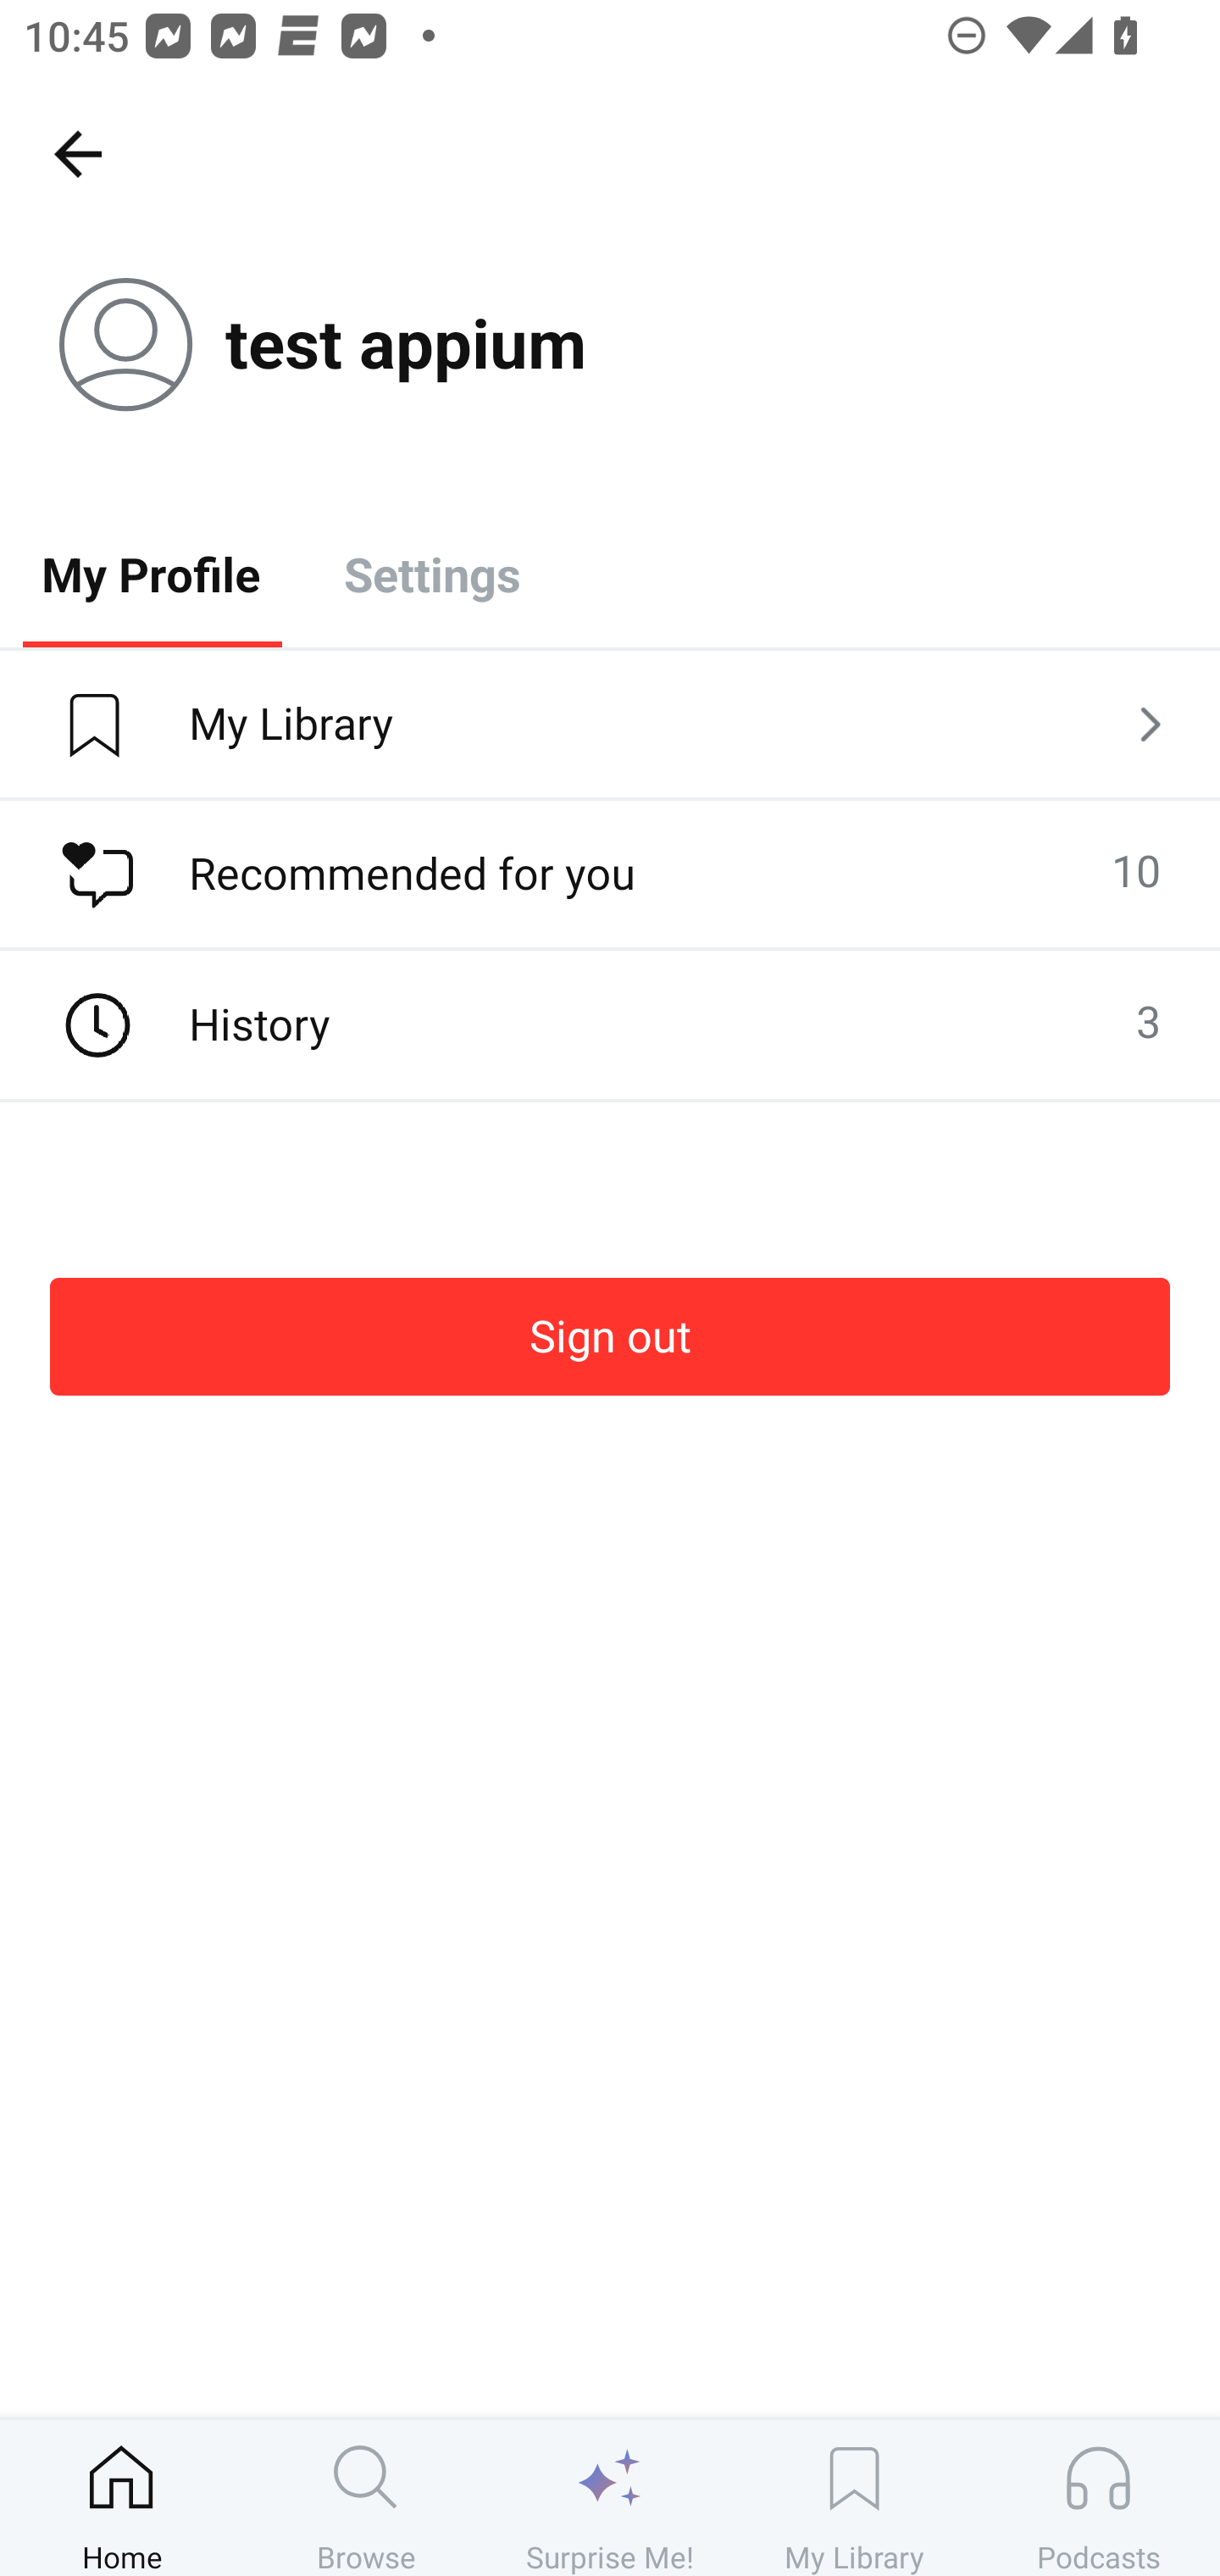  Describe the element at coordinates (854, 2497) in the screenshot. I see `My Library` at that location.